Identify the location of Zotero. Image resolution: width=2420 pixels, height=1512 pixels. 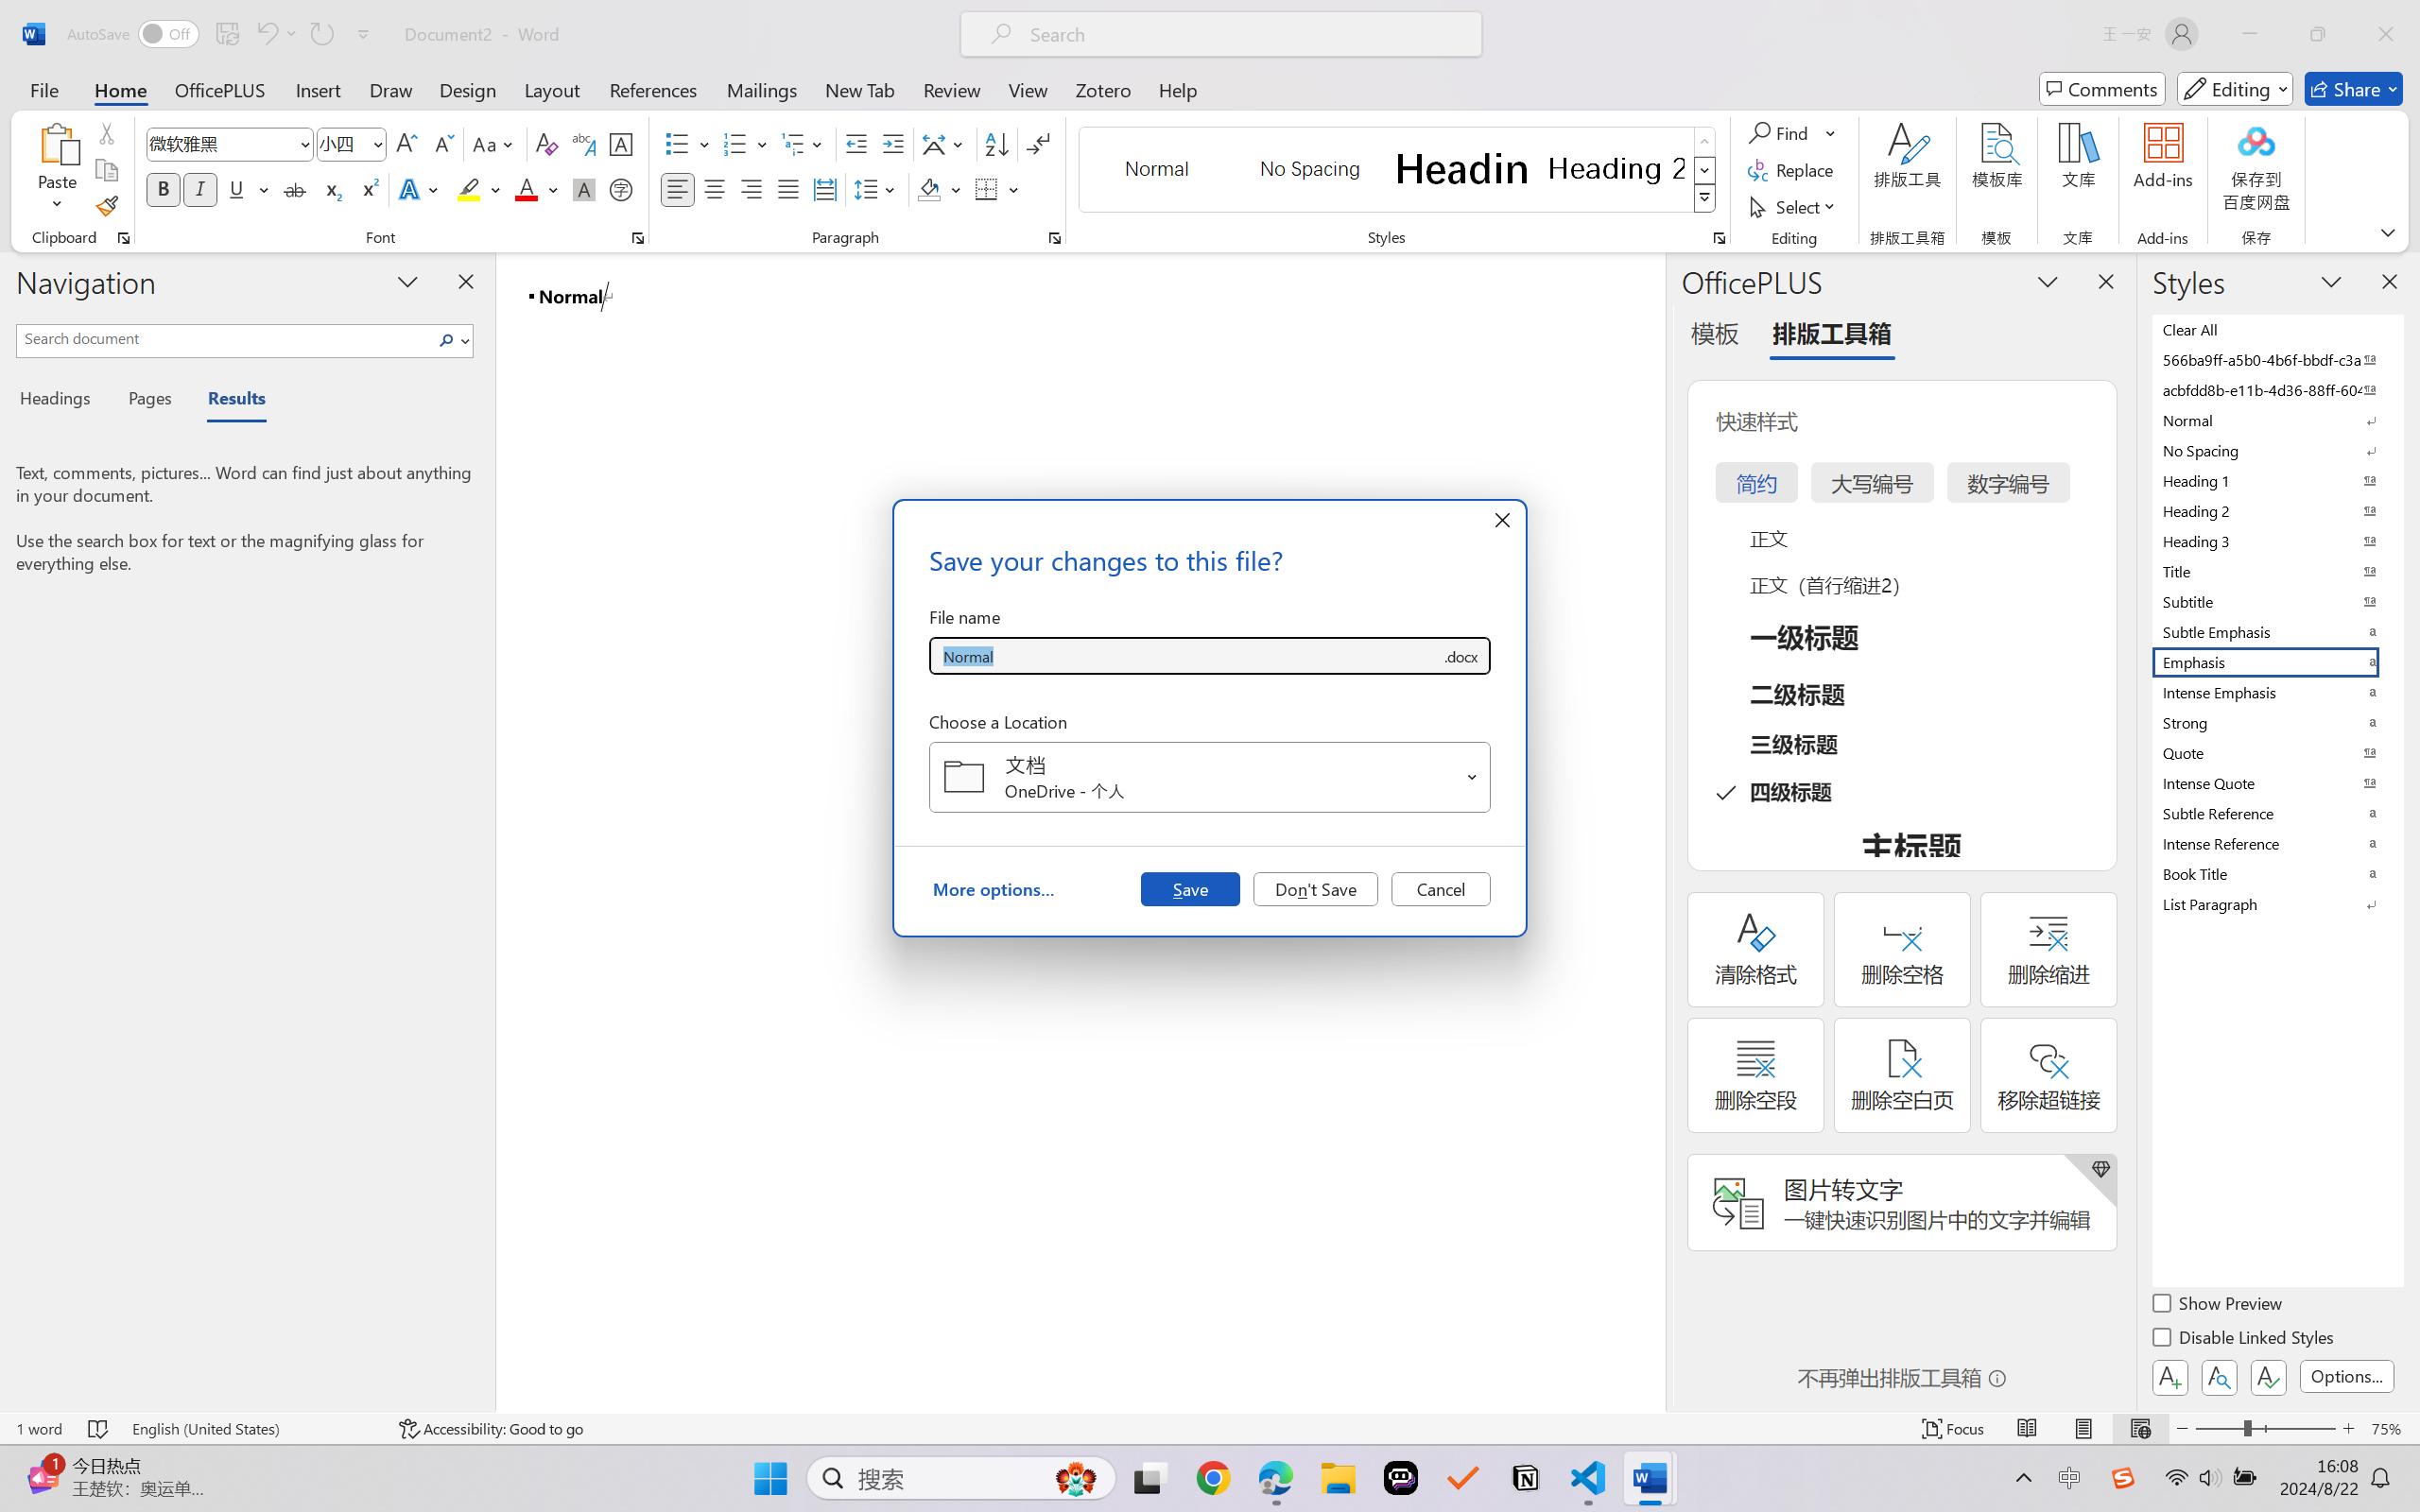
(1102, 89).